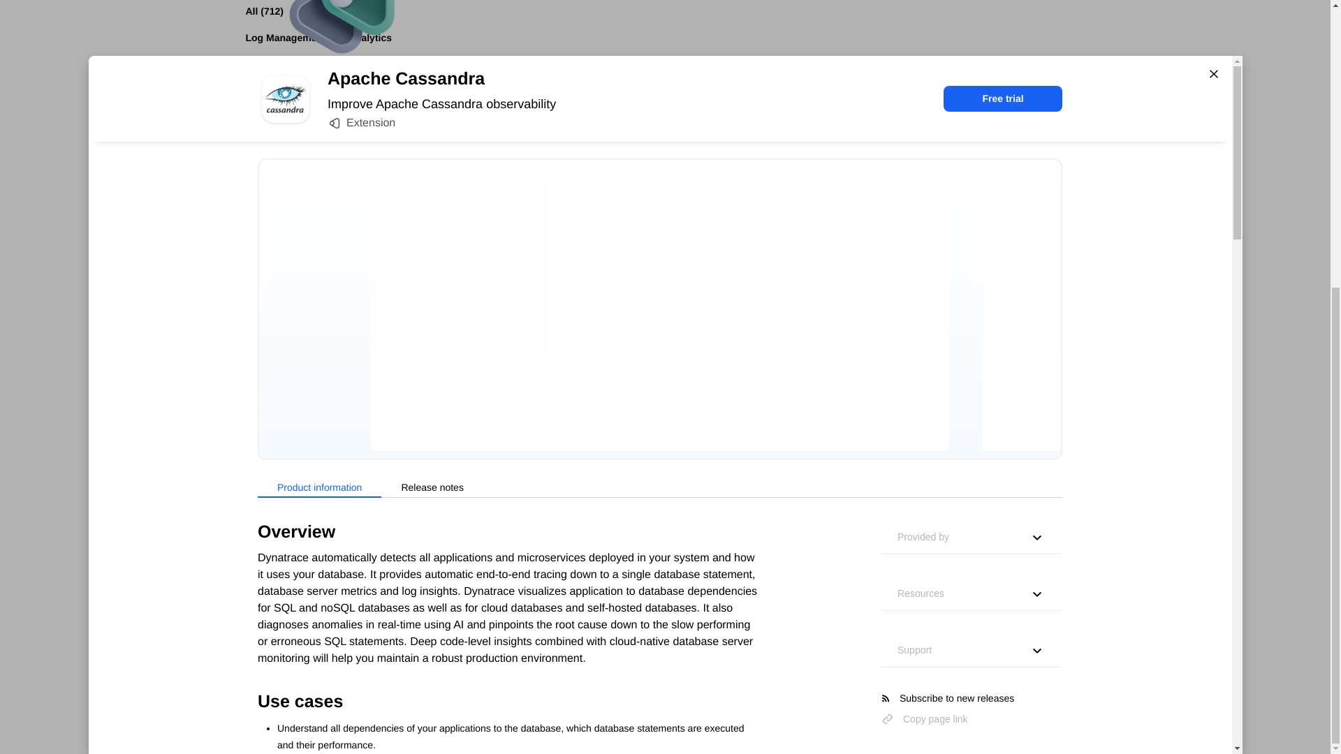 The image size is (1341, 754). I want to click on Application Observability, so click(304, 169).